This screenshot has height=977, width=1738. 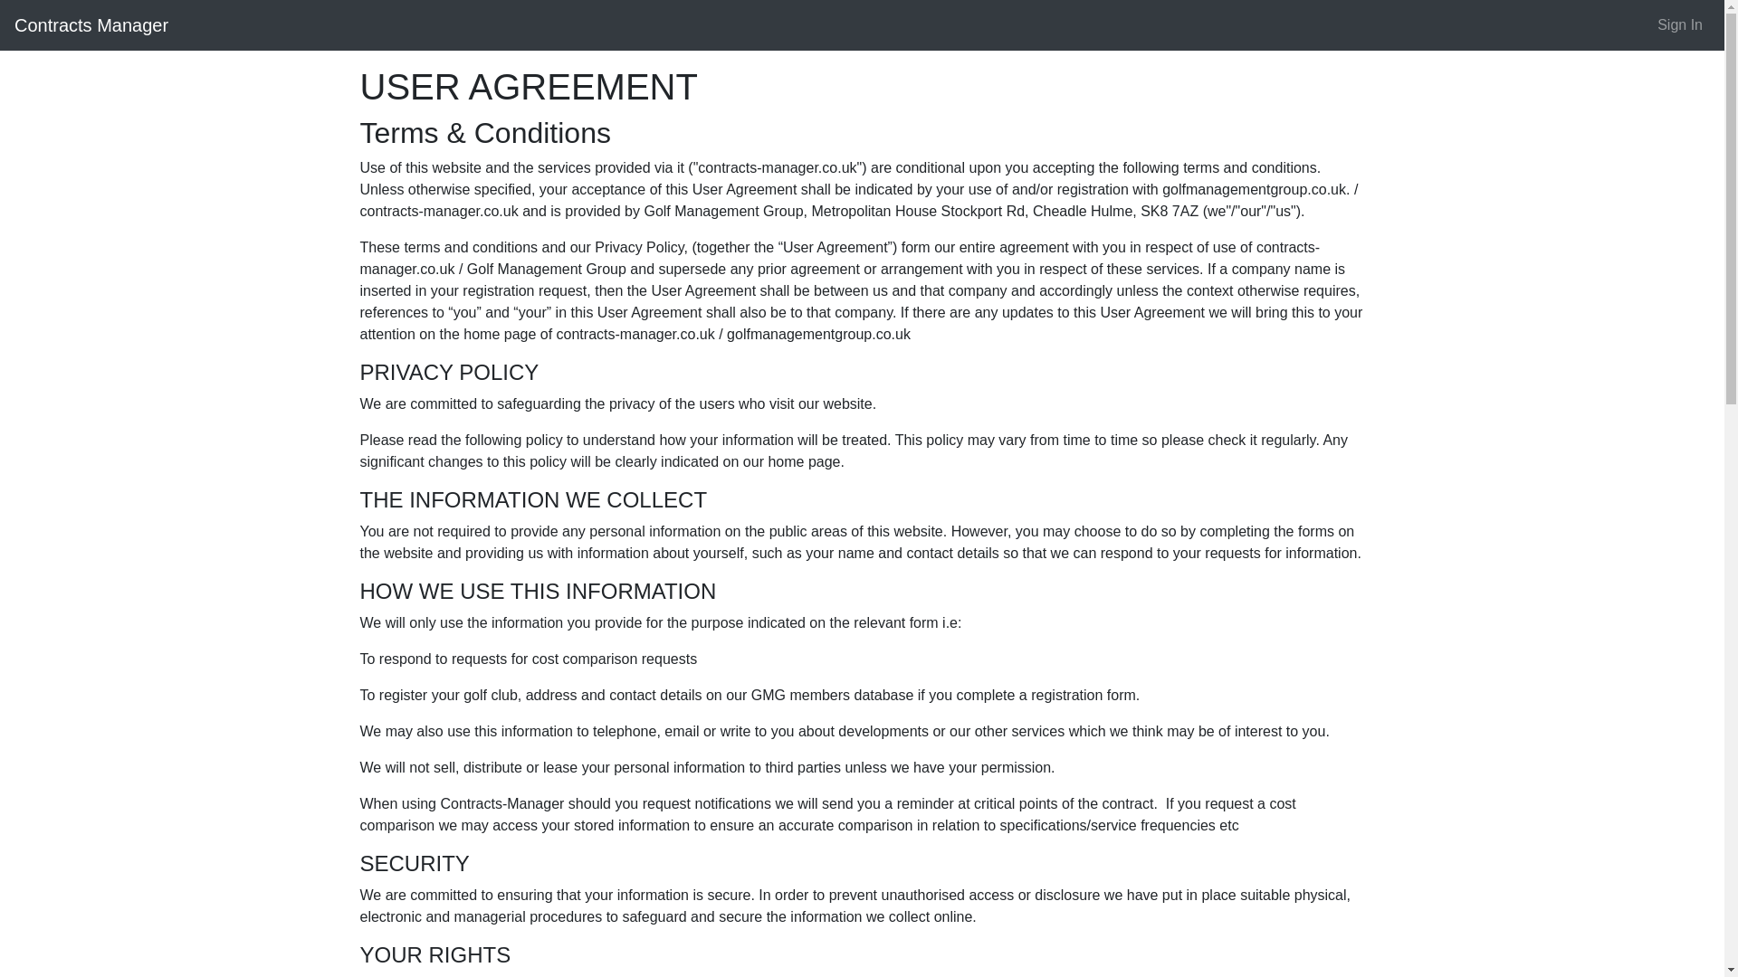 What do you see at coordinates (1680, 24) in the screenshot?
I see `Sign In` at bounding box center [1680, 24].